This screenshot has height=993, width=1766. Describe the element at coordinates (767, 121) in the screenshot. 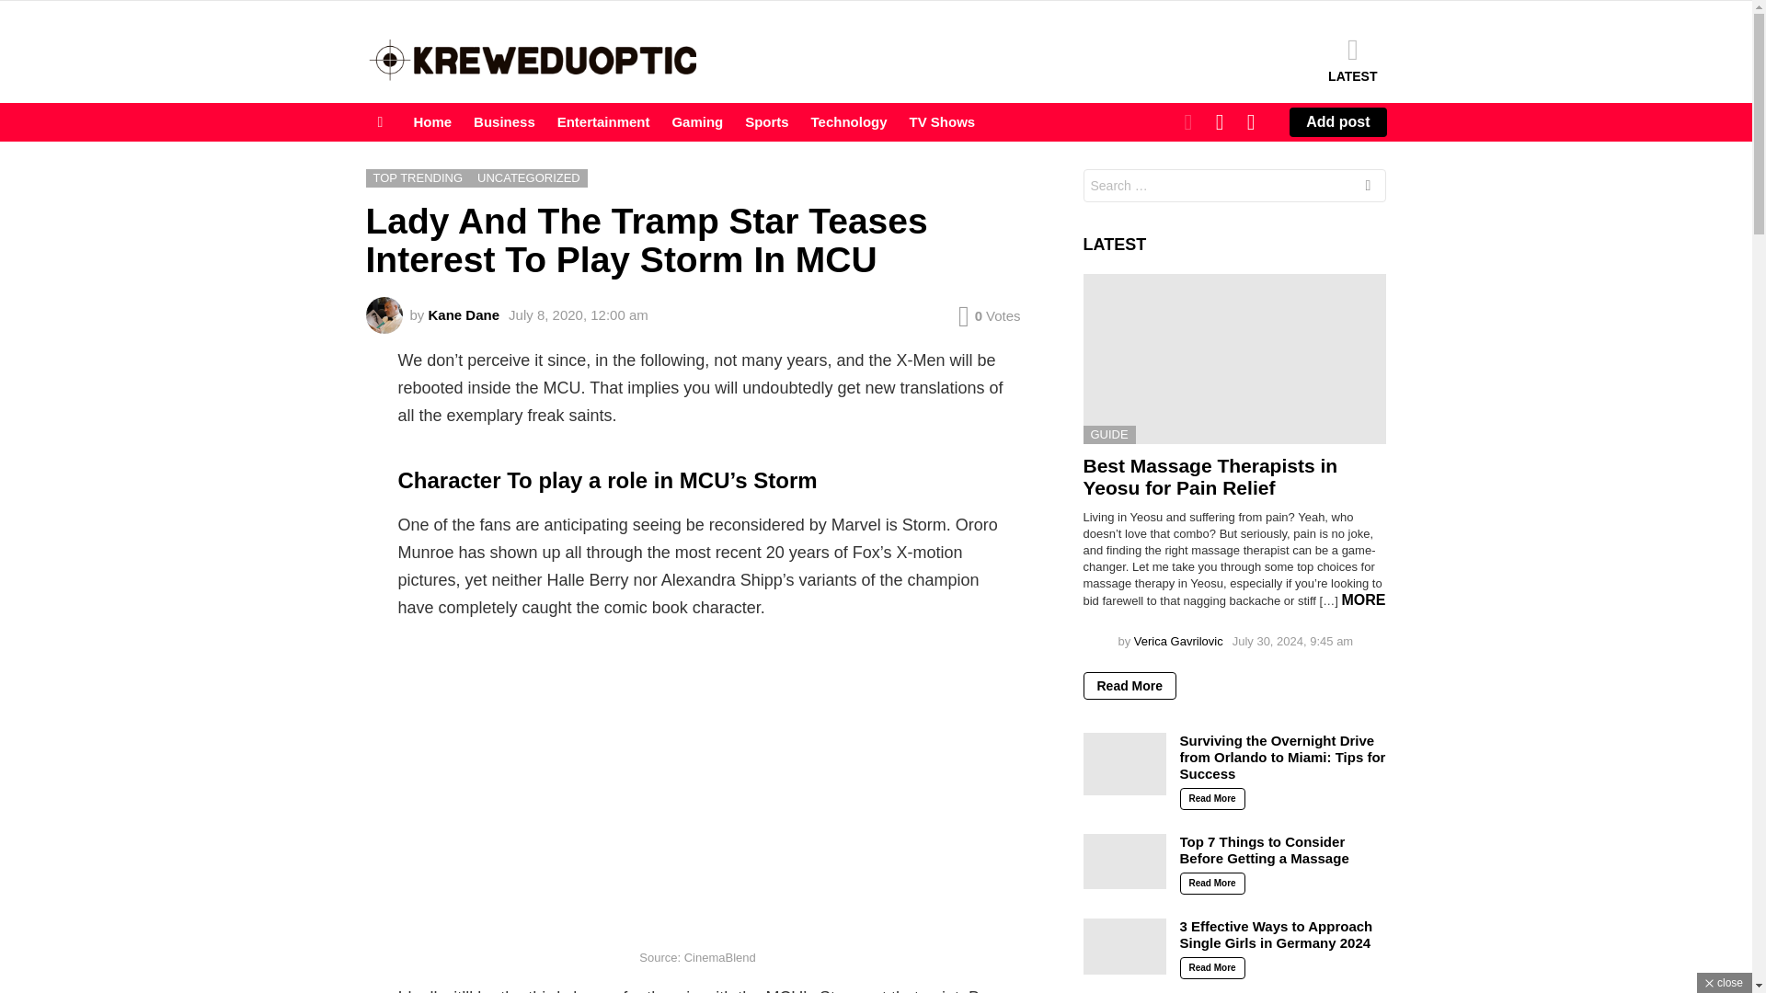

I see `Sports` at that location.